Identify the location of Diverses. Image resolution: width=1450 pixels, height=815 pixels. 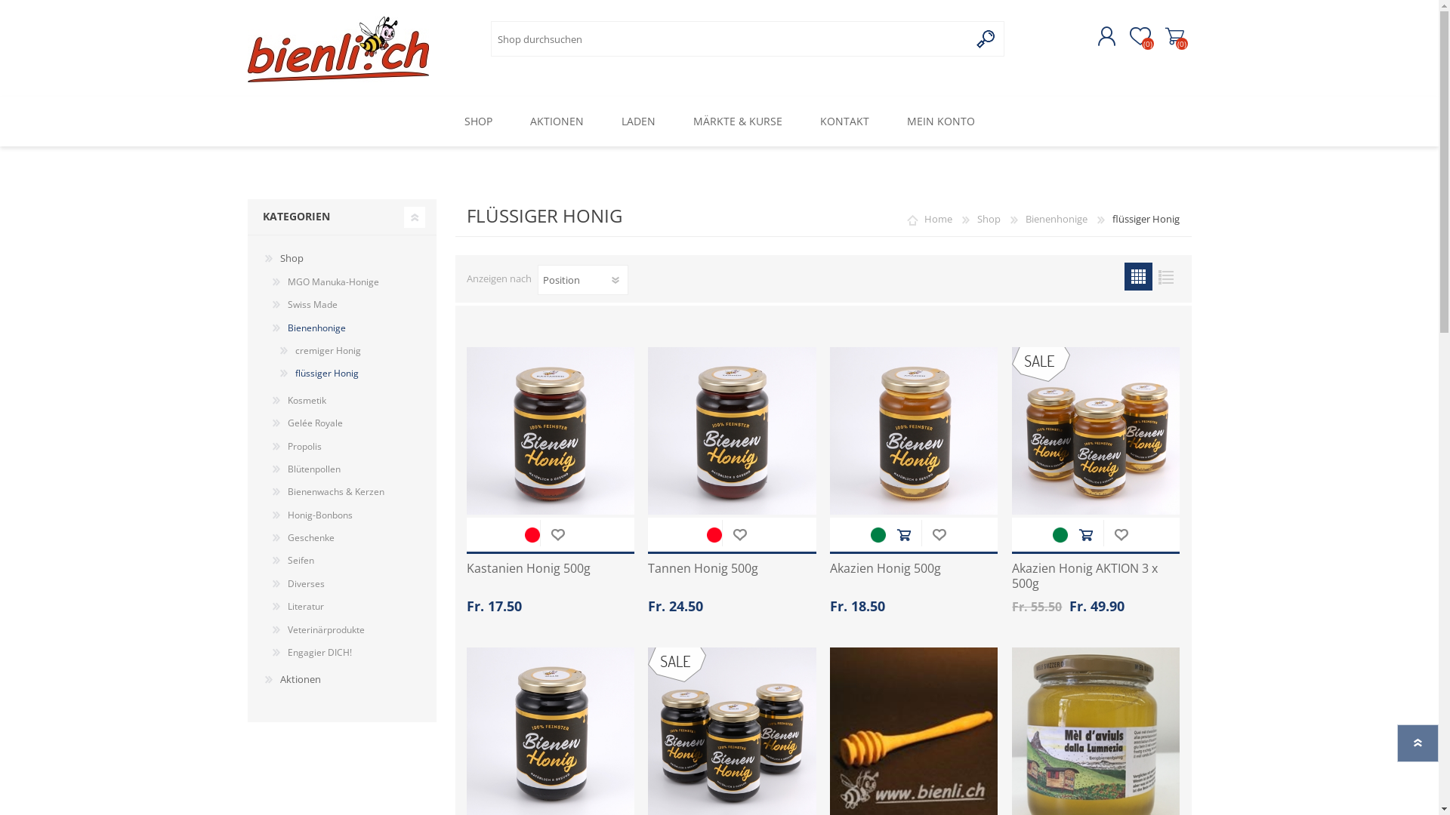
(299, 584).